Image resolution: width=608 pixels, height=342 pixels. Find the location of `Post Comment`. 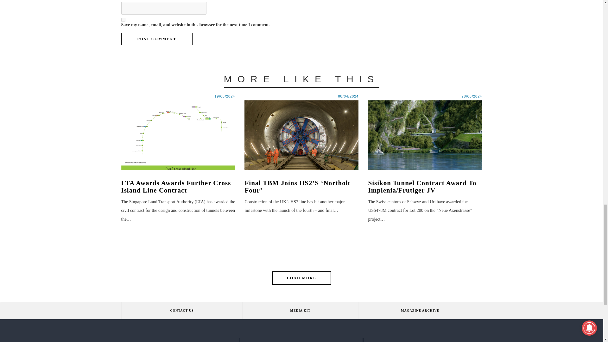

Post Comment is located at coordinates (156, 39).